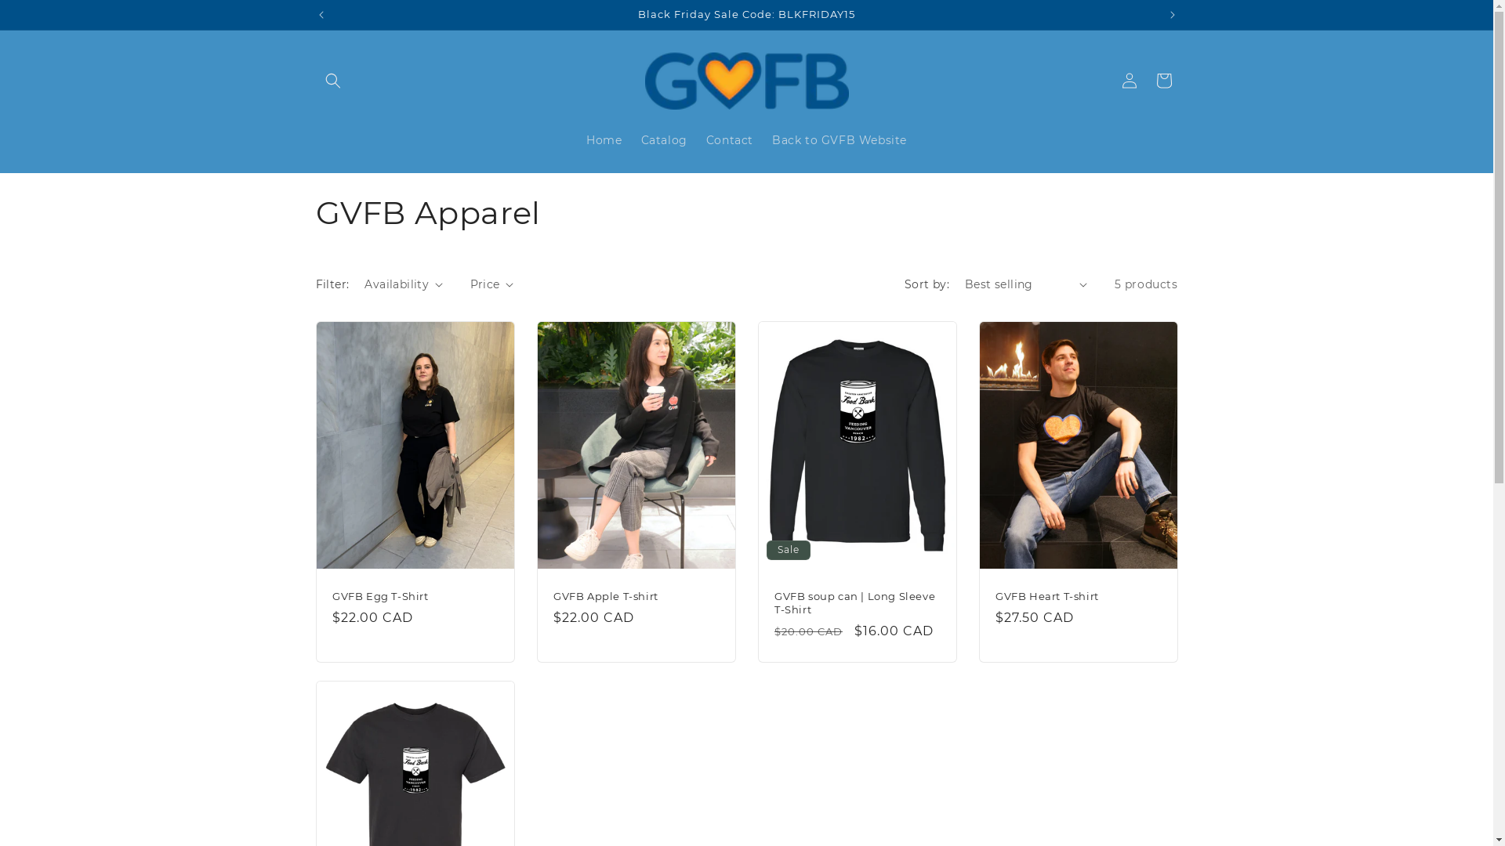 This screenshot has height=846, width=1505. What do you see at coordinates (839, 140) in the screenshot?
I see `Back to GVFB Website` at bounding box center [839, 140].